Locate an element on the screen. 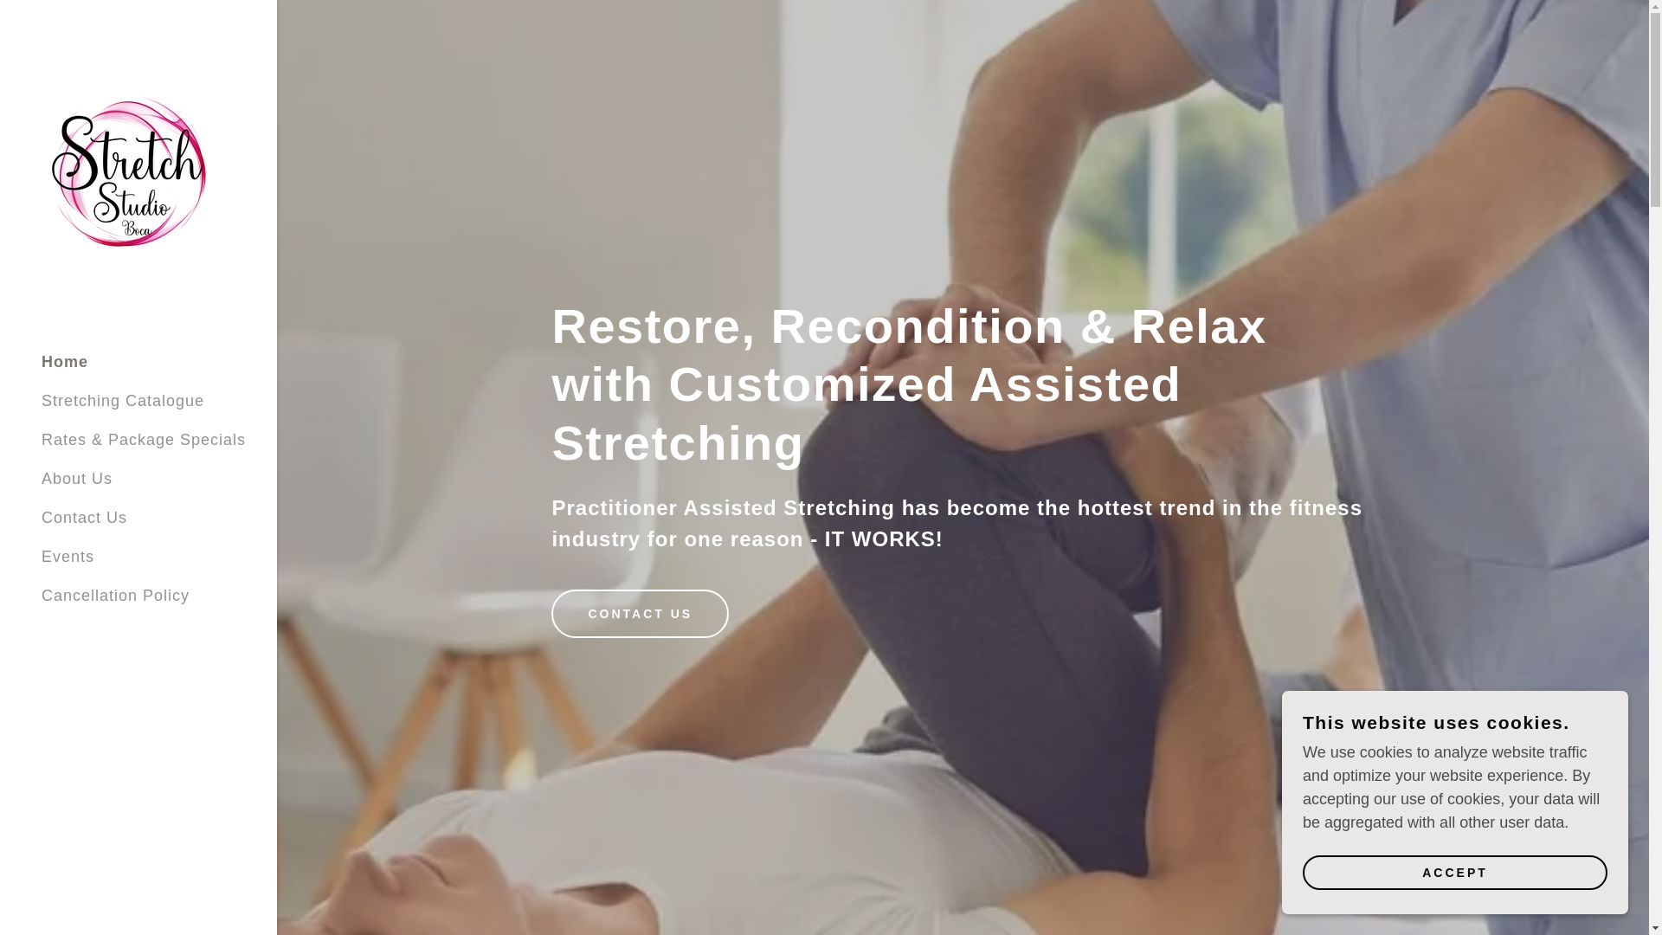 This screenshot has width=1662, height=935. Stretch Studio Boca is located at coordinates (128, 168).